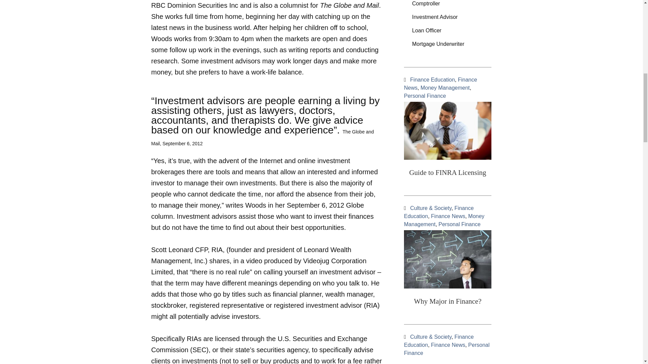 This screenshot has height=364, width=648. Describe the element at coordinates (445, 88) in the screenshot. I see `Money Management` at that location.